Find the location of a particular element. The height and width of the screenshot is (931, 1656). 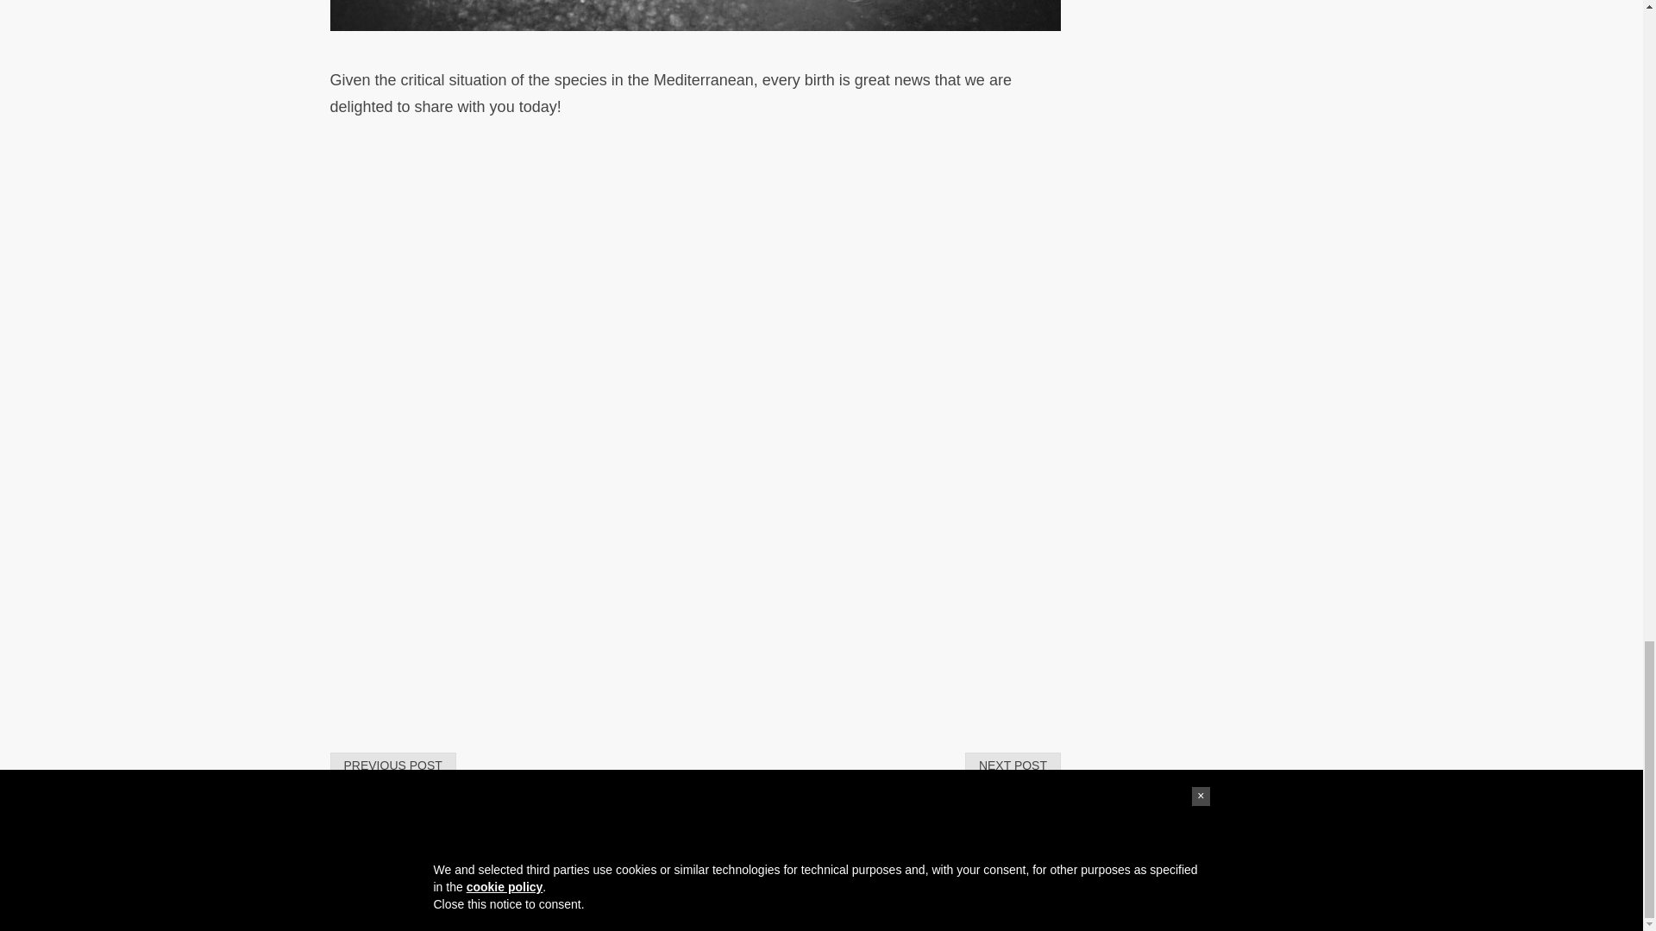

NEXT POST is located at coordinates (1013, 765).